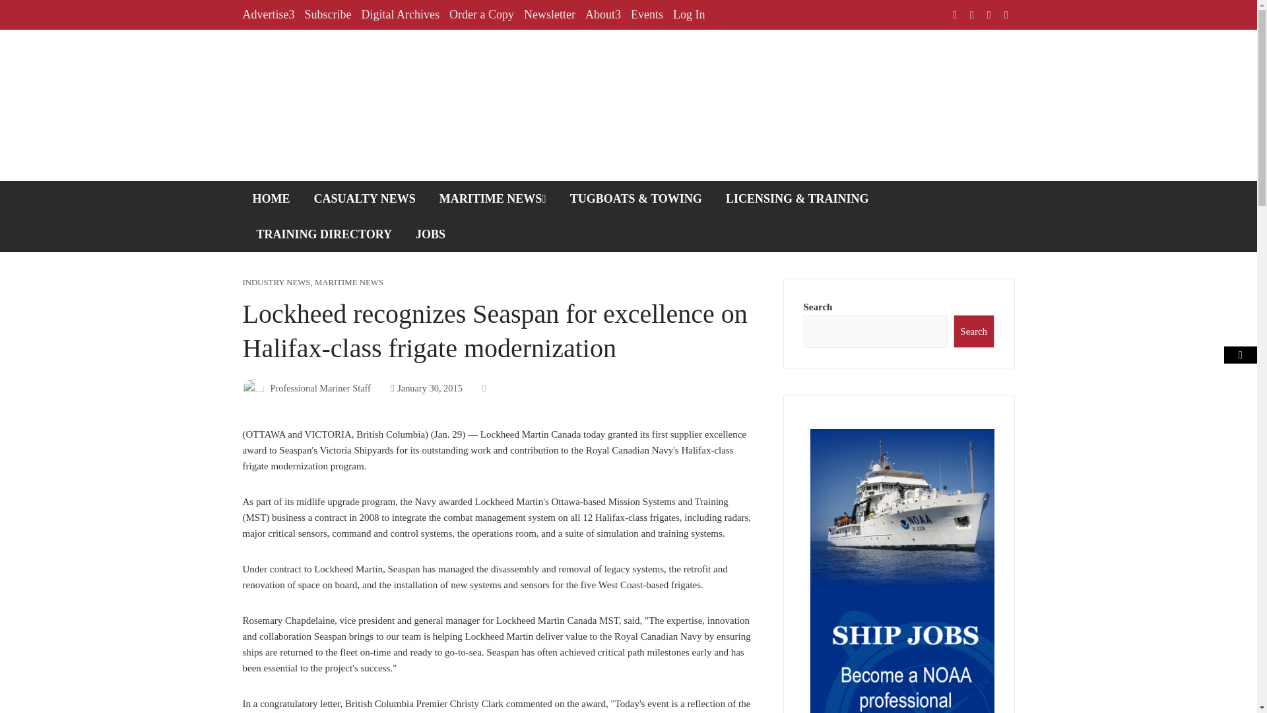 Image resolution: width=1267 pixels, height=713 pixels. I want to click on Log In, so click(689, 15).